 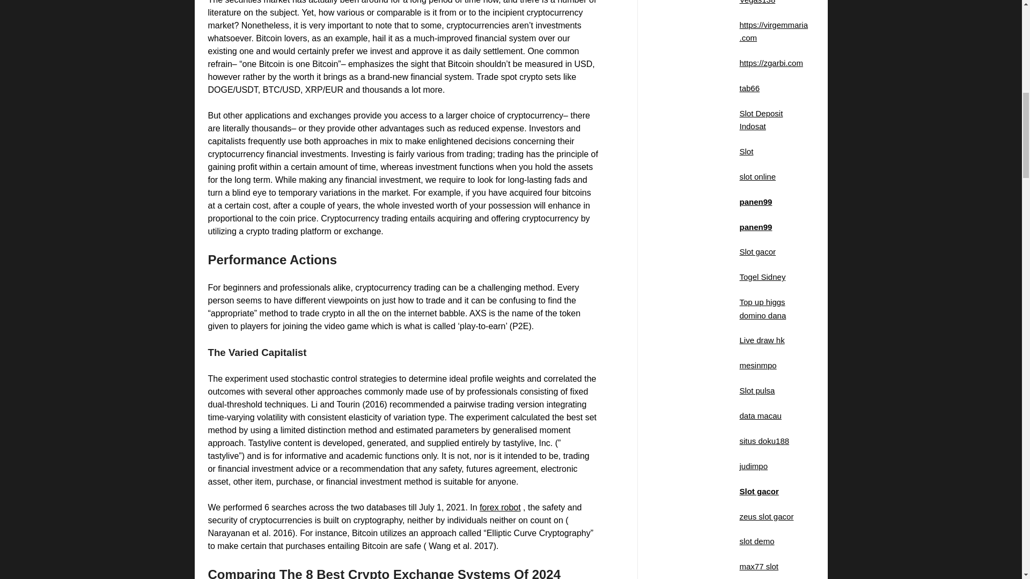 What do you see at coordinates (762, 340) in the screenshot?
I see `Live draw hk` at bounding box center [762, 340].